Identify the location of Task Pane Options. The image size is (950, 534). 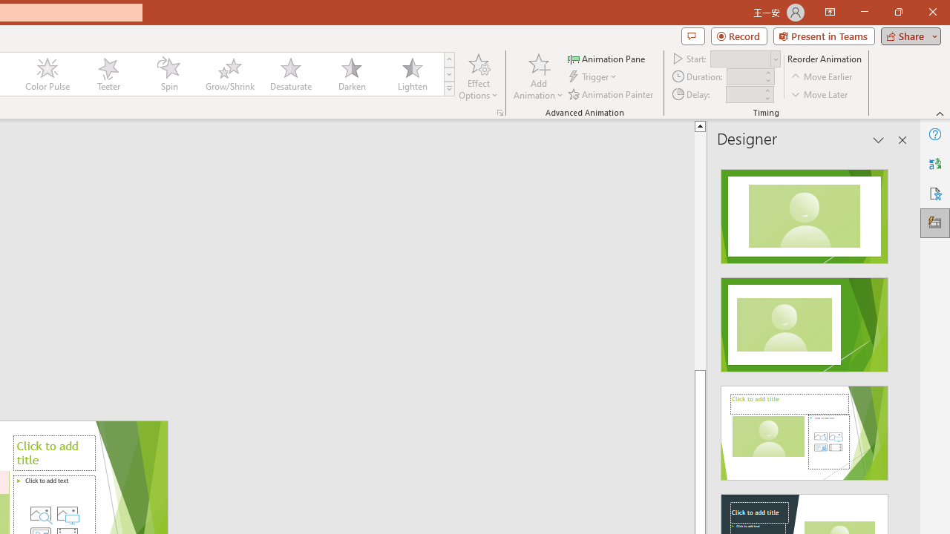
(879, 139).